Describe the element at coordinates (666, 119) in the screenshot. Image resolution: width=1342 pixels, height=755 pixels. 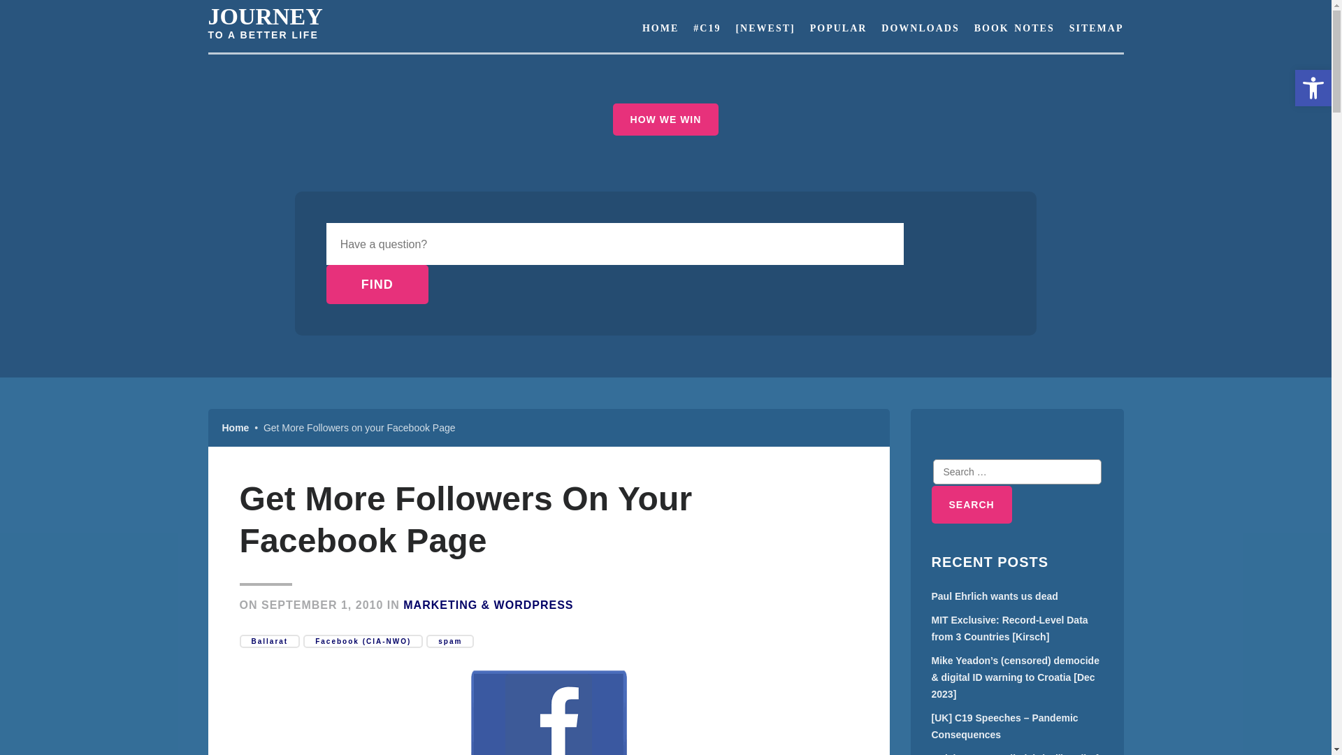
I see `HOW WE WIN` at that location.